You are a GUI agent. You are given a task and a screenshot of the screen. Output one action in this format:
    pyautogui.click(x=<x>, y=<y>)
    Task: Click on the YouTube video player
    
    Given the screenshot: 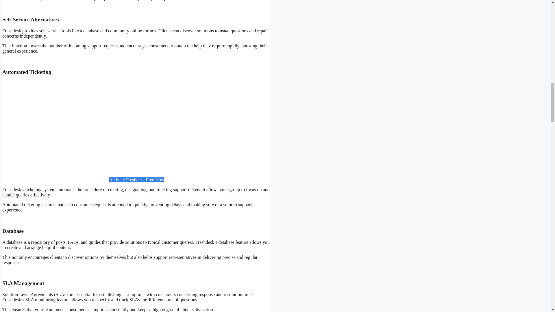 What is the action you would take?
    pyautogui.click(x=136, y=126)
    